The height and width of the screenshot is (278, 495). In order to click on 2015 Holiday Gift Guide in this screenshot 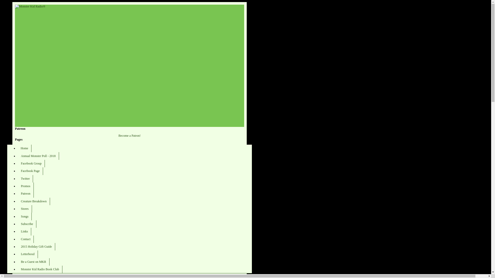, I will do `click(36, 247)`.